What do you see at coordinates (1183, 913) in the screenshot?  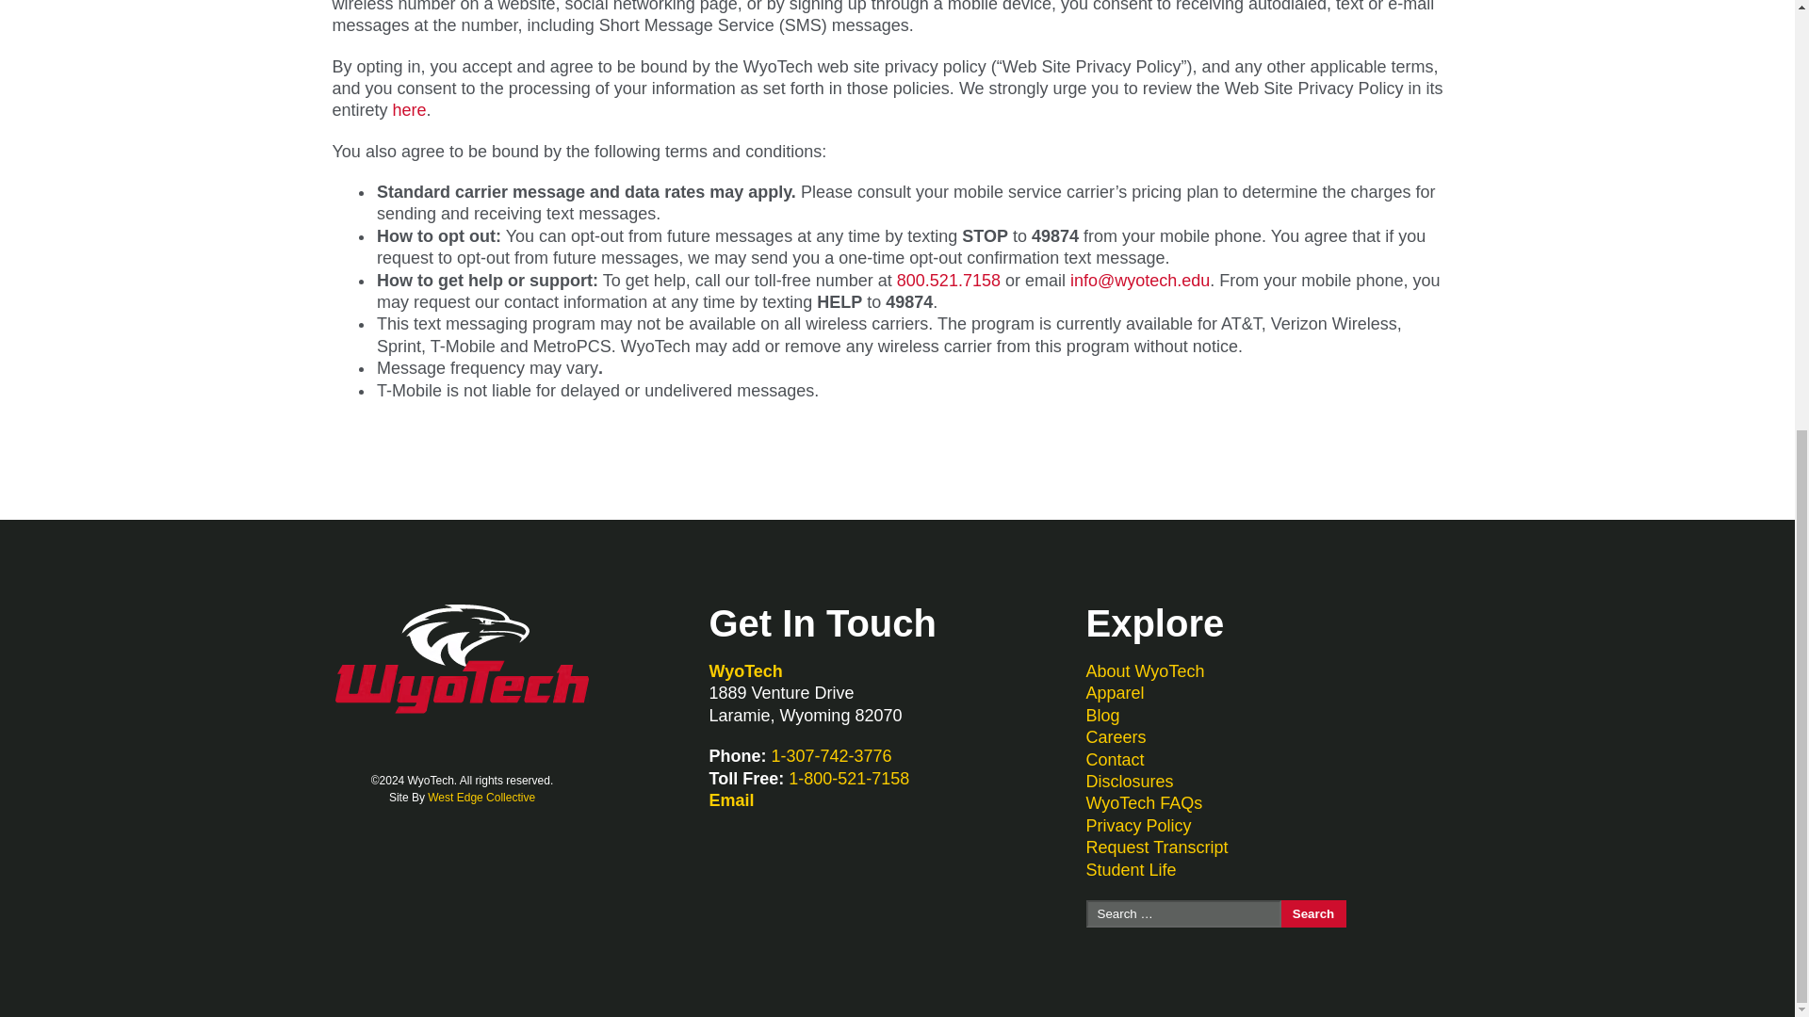 I see `Search for:` at bounding box center [1183, 913].